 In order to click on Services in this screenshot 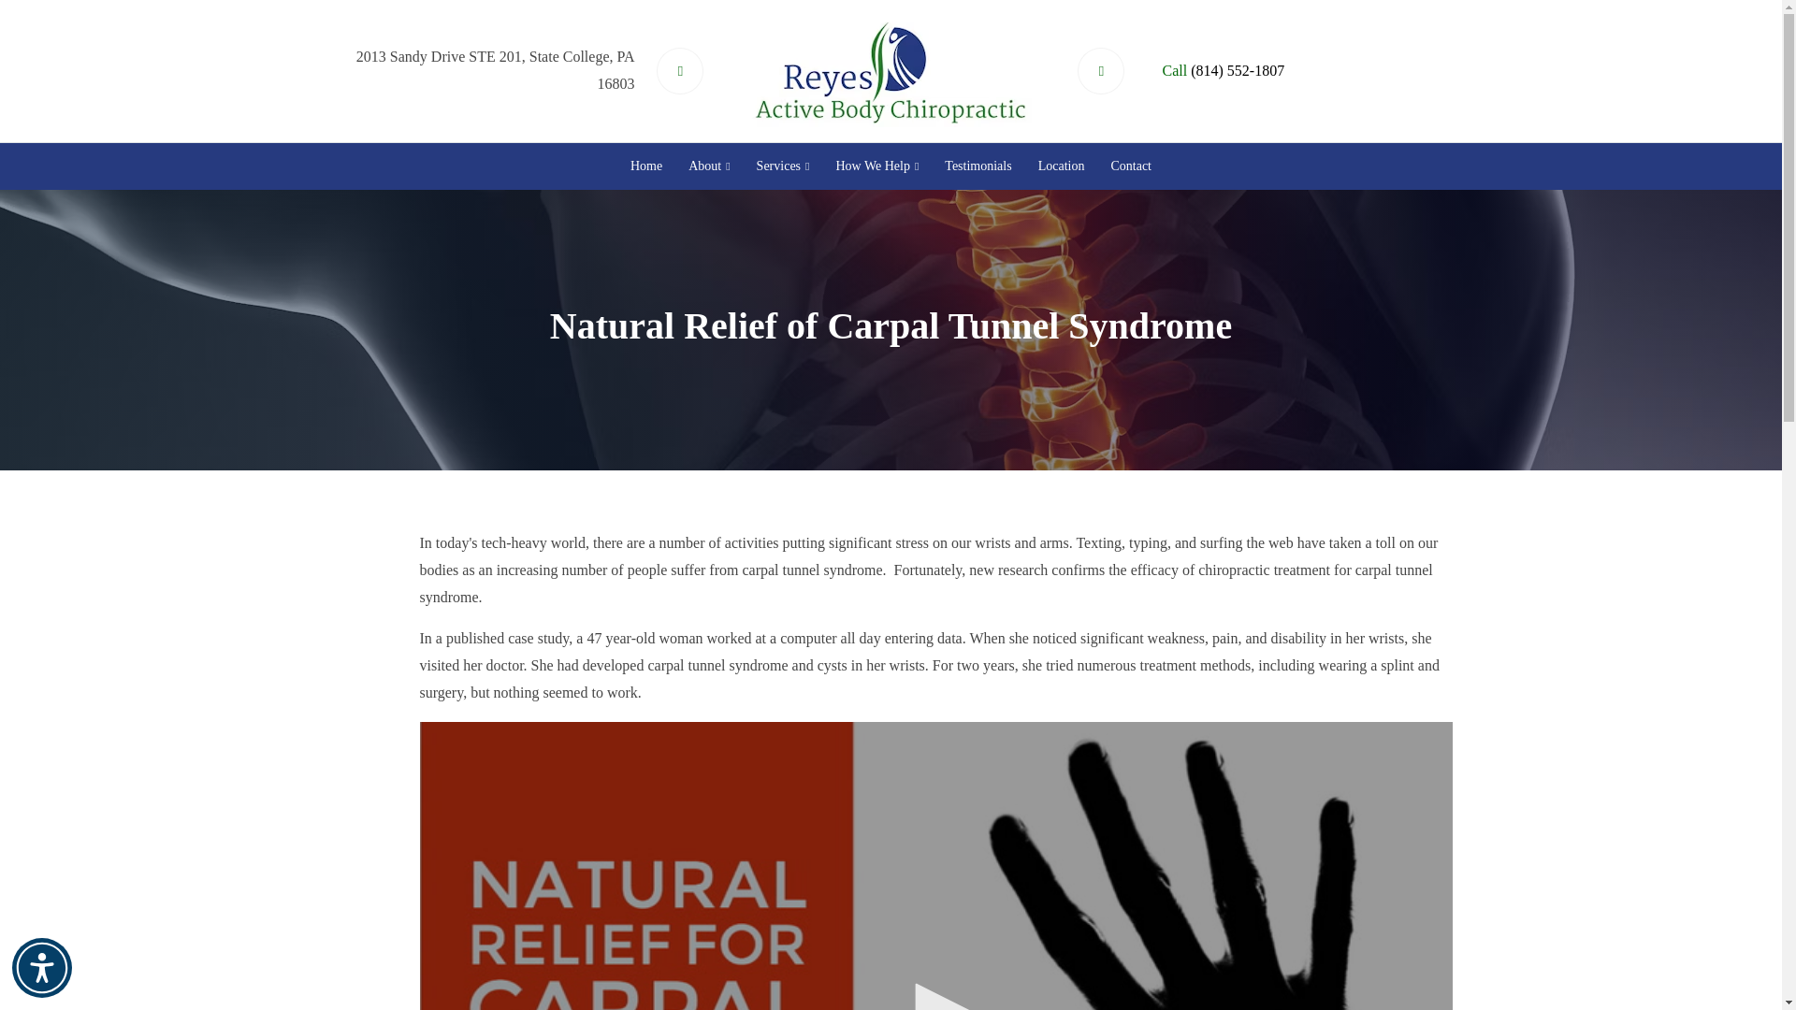, I will do `click(782, 166)`.